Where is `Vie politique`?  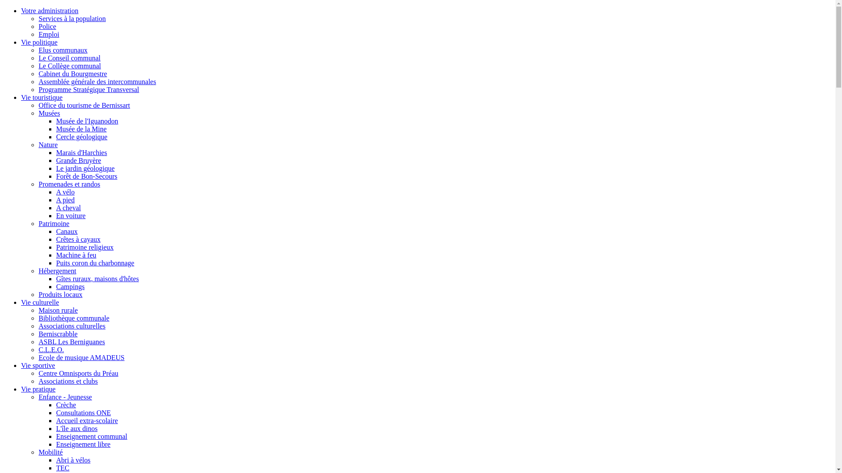
Vie politique is located at coordinates (39, 42).